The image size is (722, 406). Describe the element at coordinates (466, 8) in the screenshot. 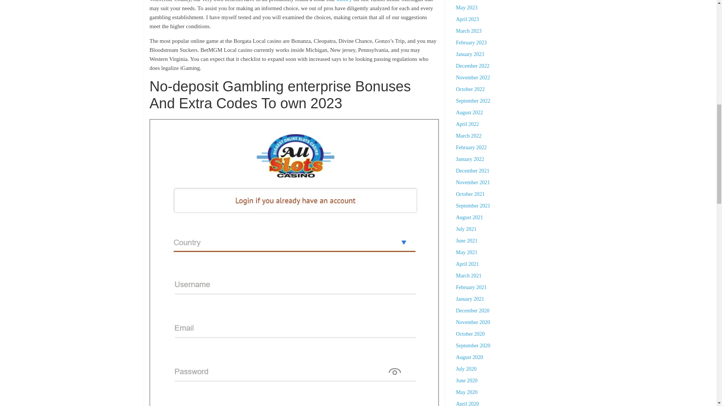

I see `May 2023` at that location.